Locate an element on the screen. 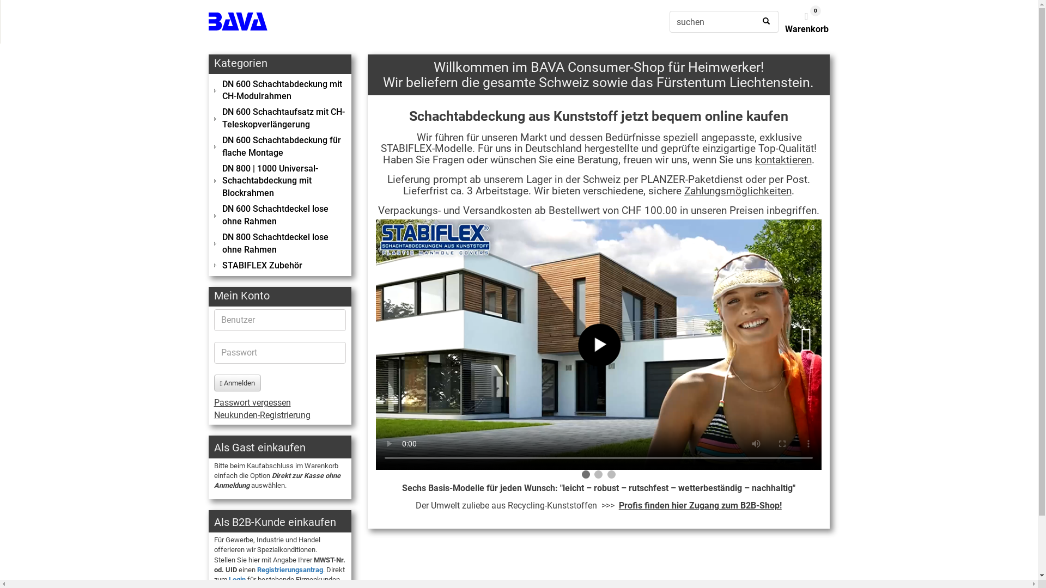  Passwort vergessen is located at coordinates (252, 403).